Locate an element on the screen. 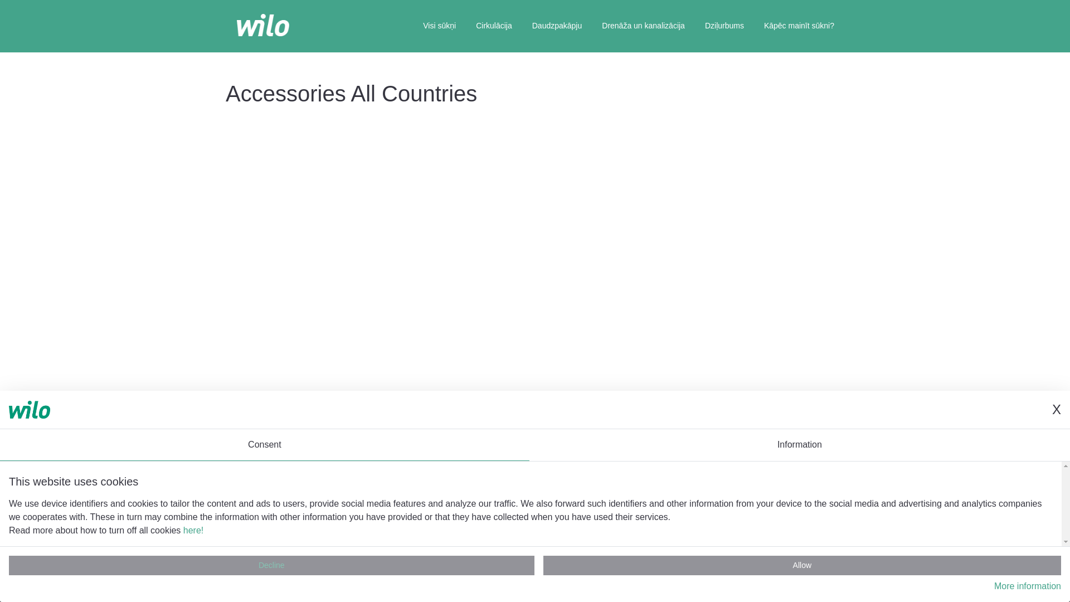 This screenshot has width=1070, height=602. More information is located at coordinates (1028, 586).